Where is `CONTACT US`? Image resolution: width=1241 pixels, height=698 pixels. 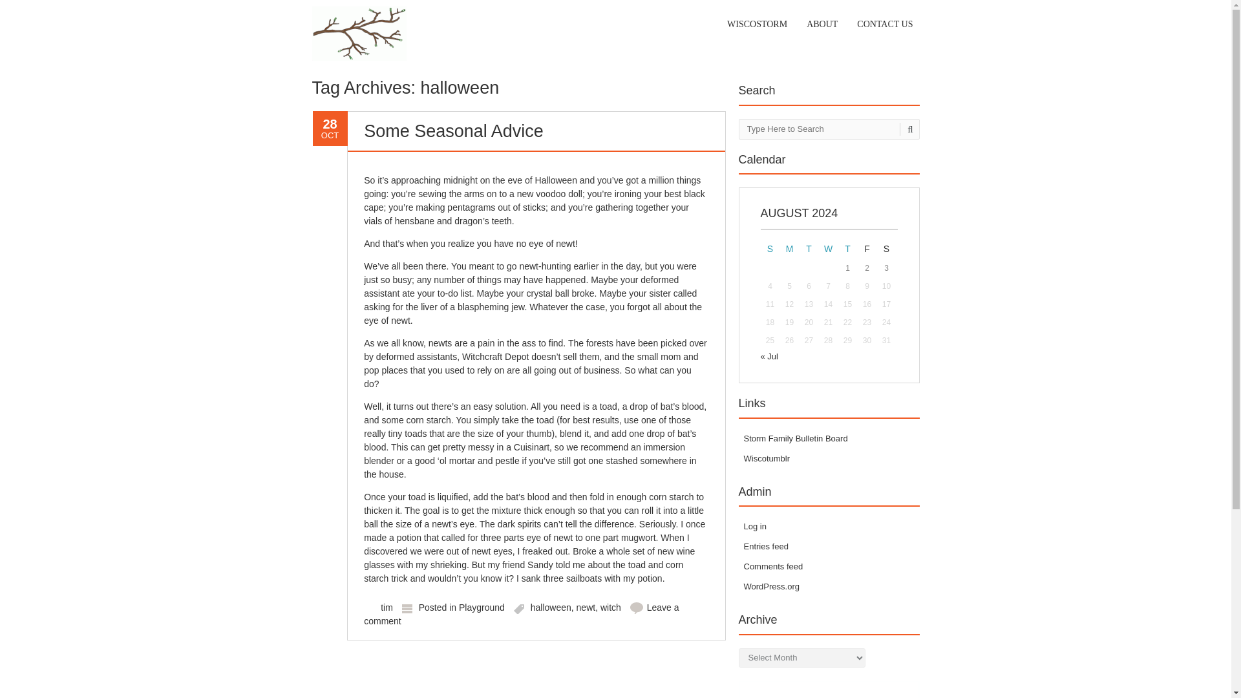 CONTACT US is located at coordinates (884, 25).